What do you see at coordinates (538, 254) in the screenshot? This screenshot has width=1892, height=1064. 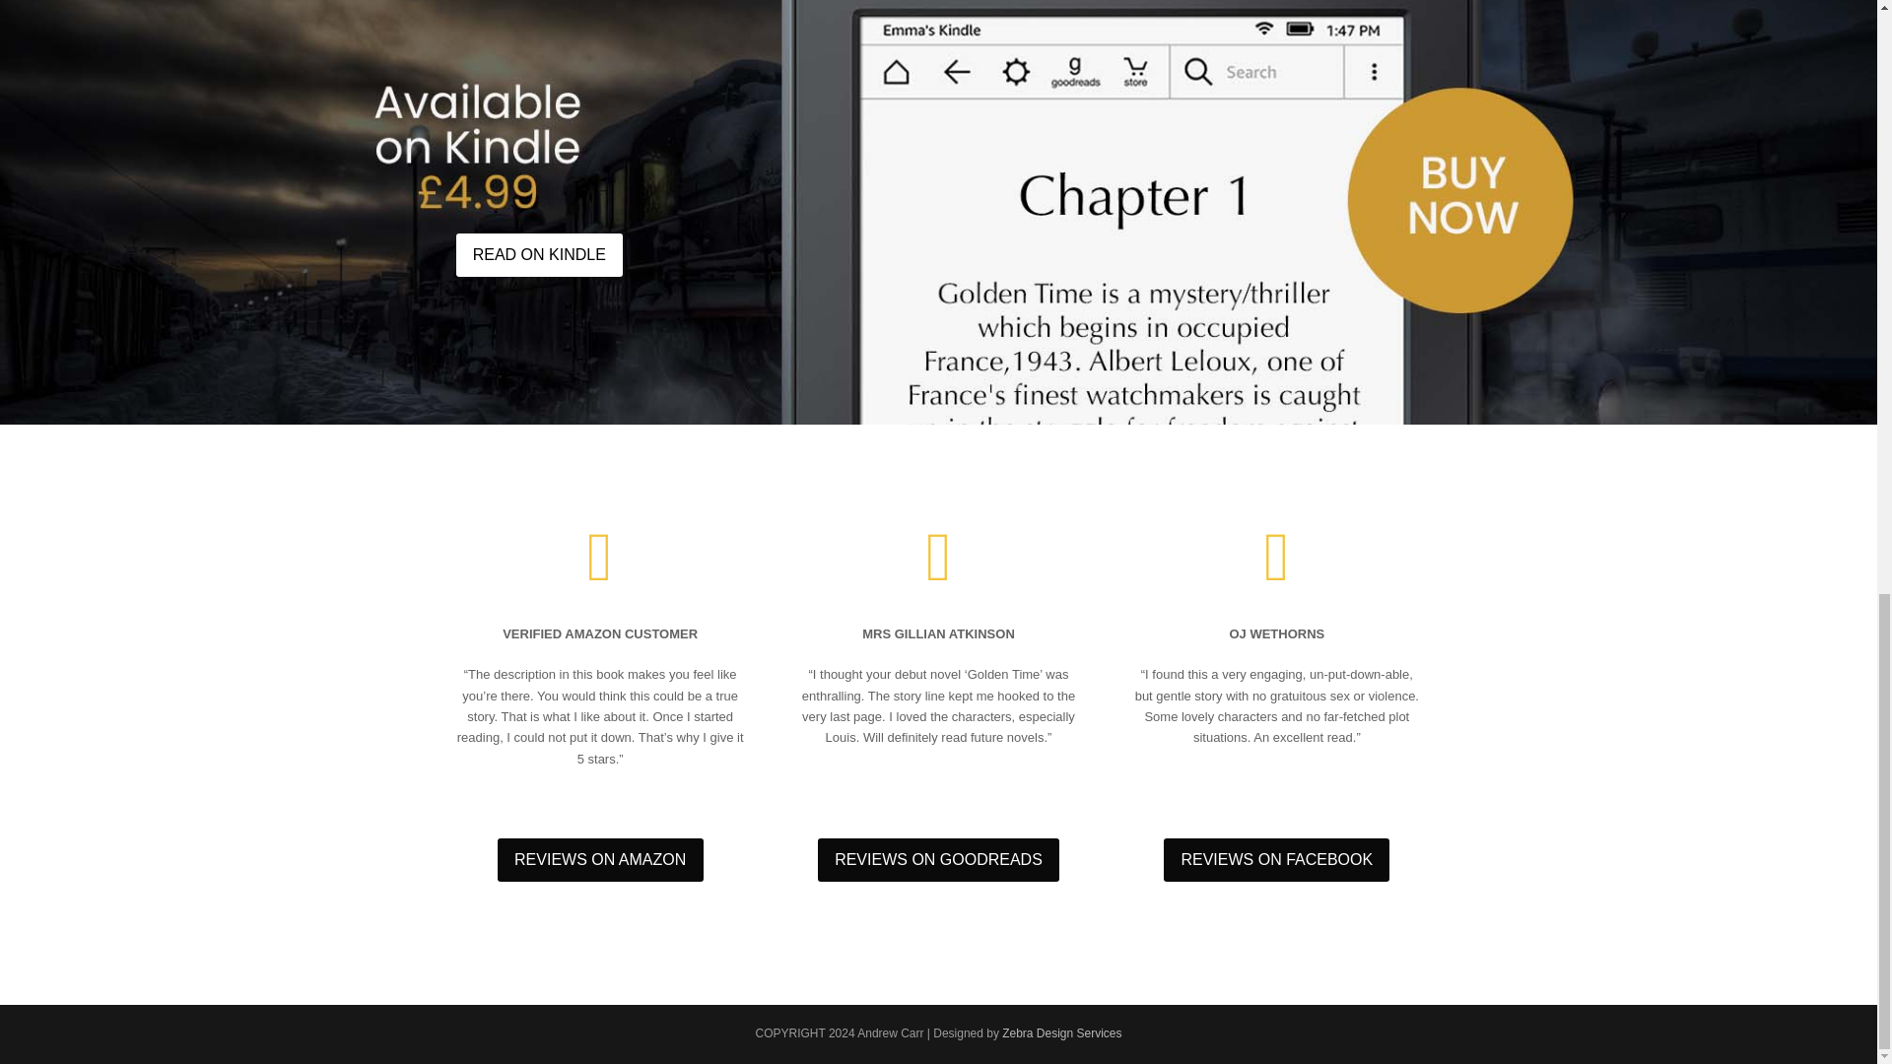 I see `READ ON KINDLE` at bounding box center [538, 254].